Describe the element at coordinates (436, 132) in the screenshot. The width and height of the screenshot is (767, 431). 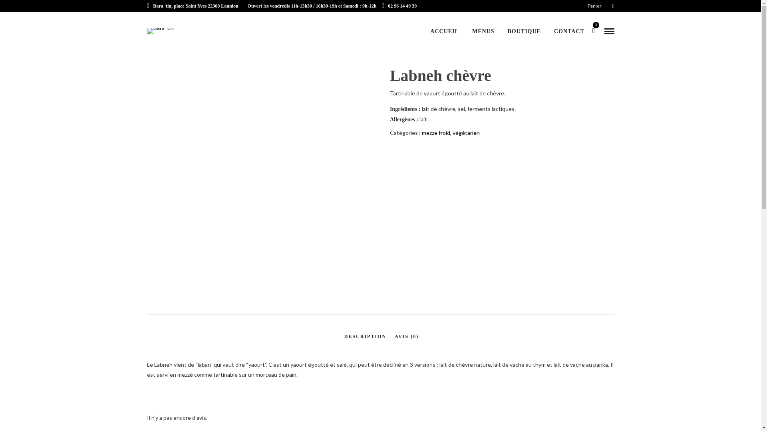
I see `mezze froid` at that location.